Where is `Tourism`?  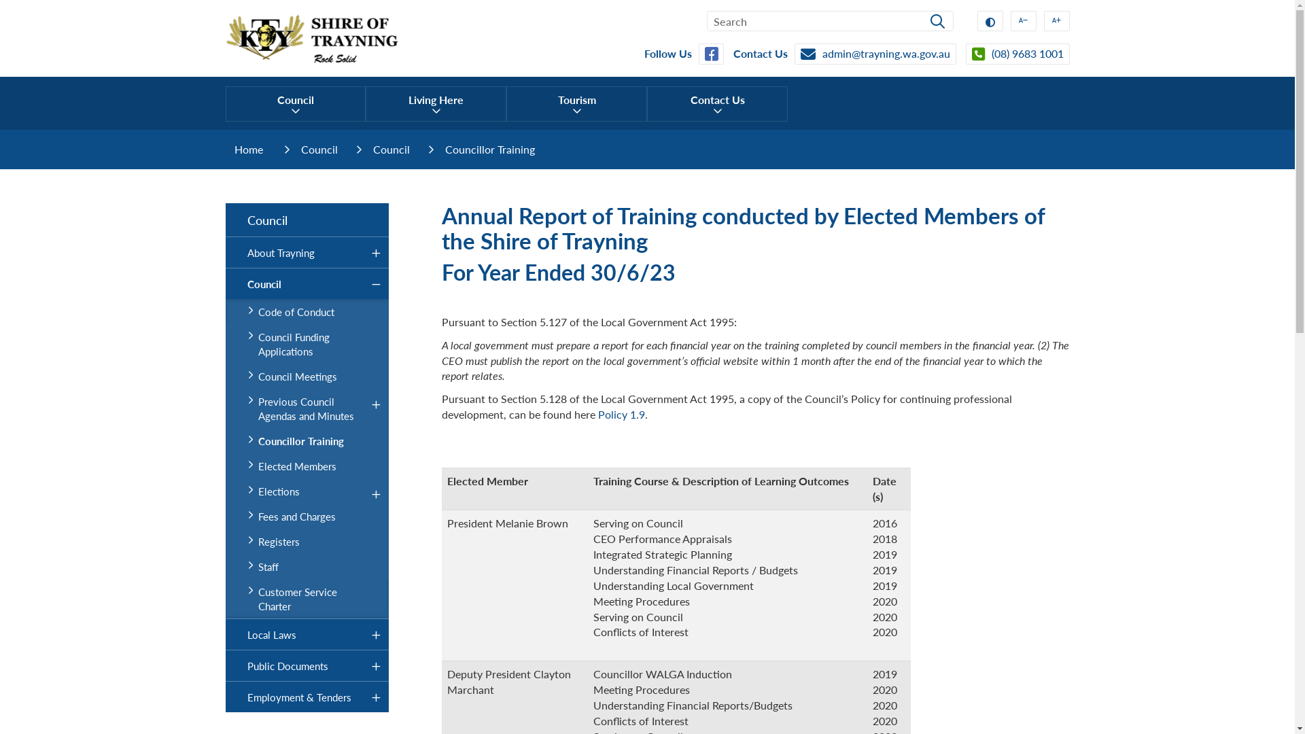 Tourism is located at coordinates (576, 104).